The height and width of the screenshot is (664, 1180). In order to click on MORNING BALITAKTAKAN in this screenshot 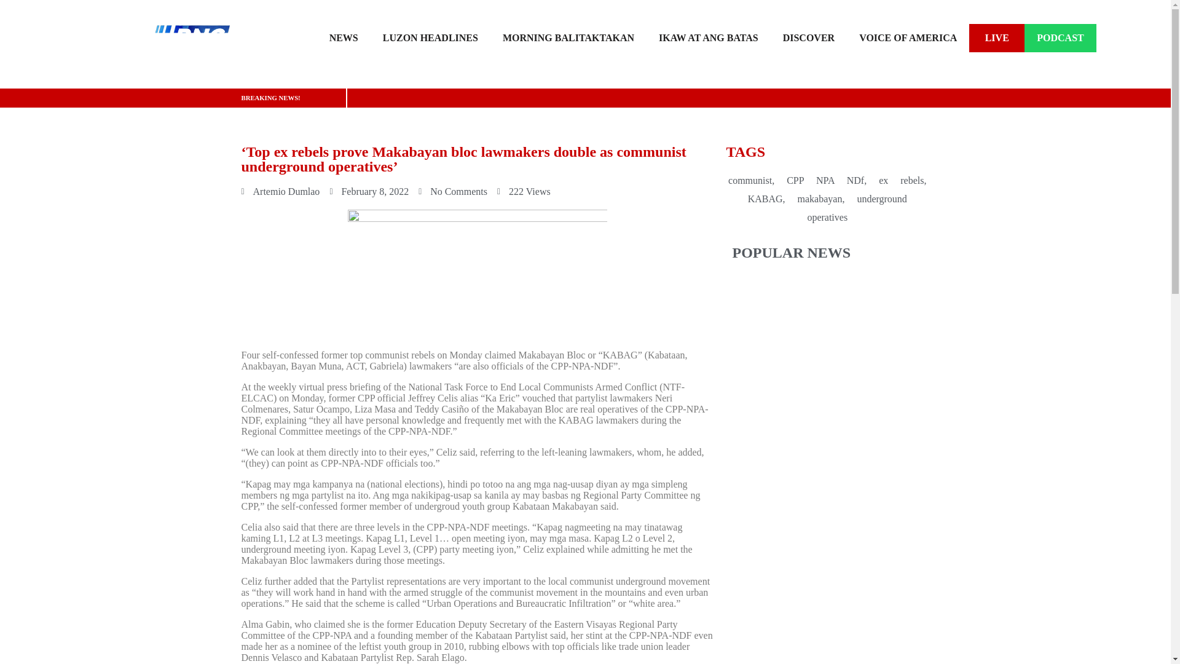, I will do `click(568, 38)`.